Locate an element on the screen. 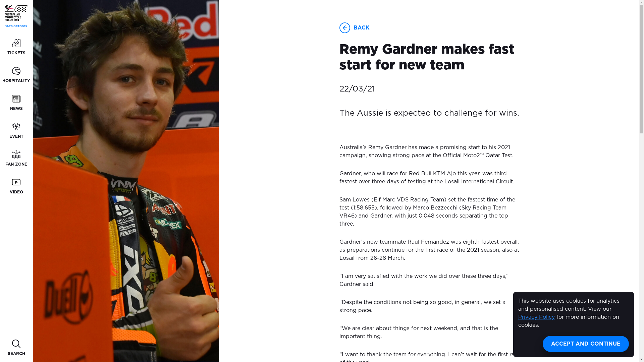 The height and width of the screenshot is (362, 644). VIDEO is located at coordinates (16, 186).